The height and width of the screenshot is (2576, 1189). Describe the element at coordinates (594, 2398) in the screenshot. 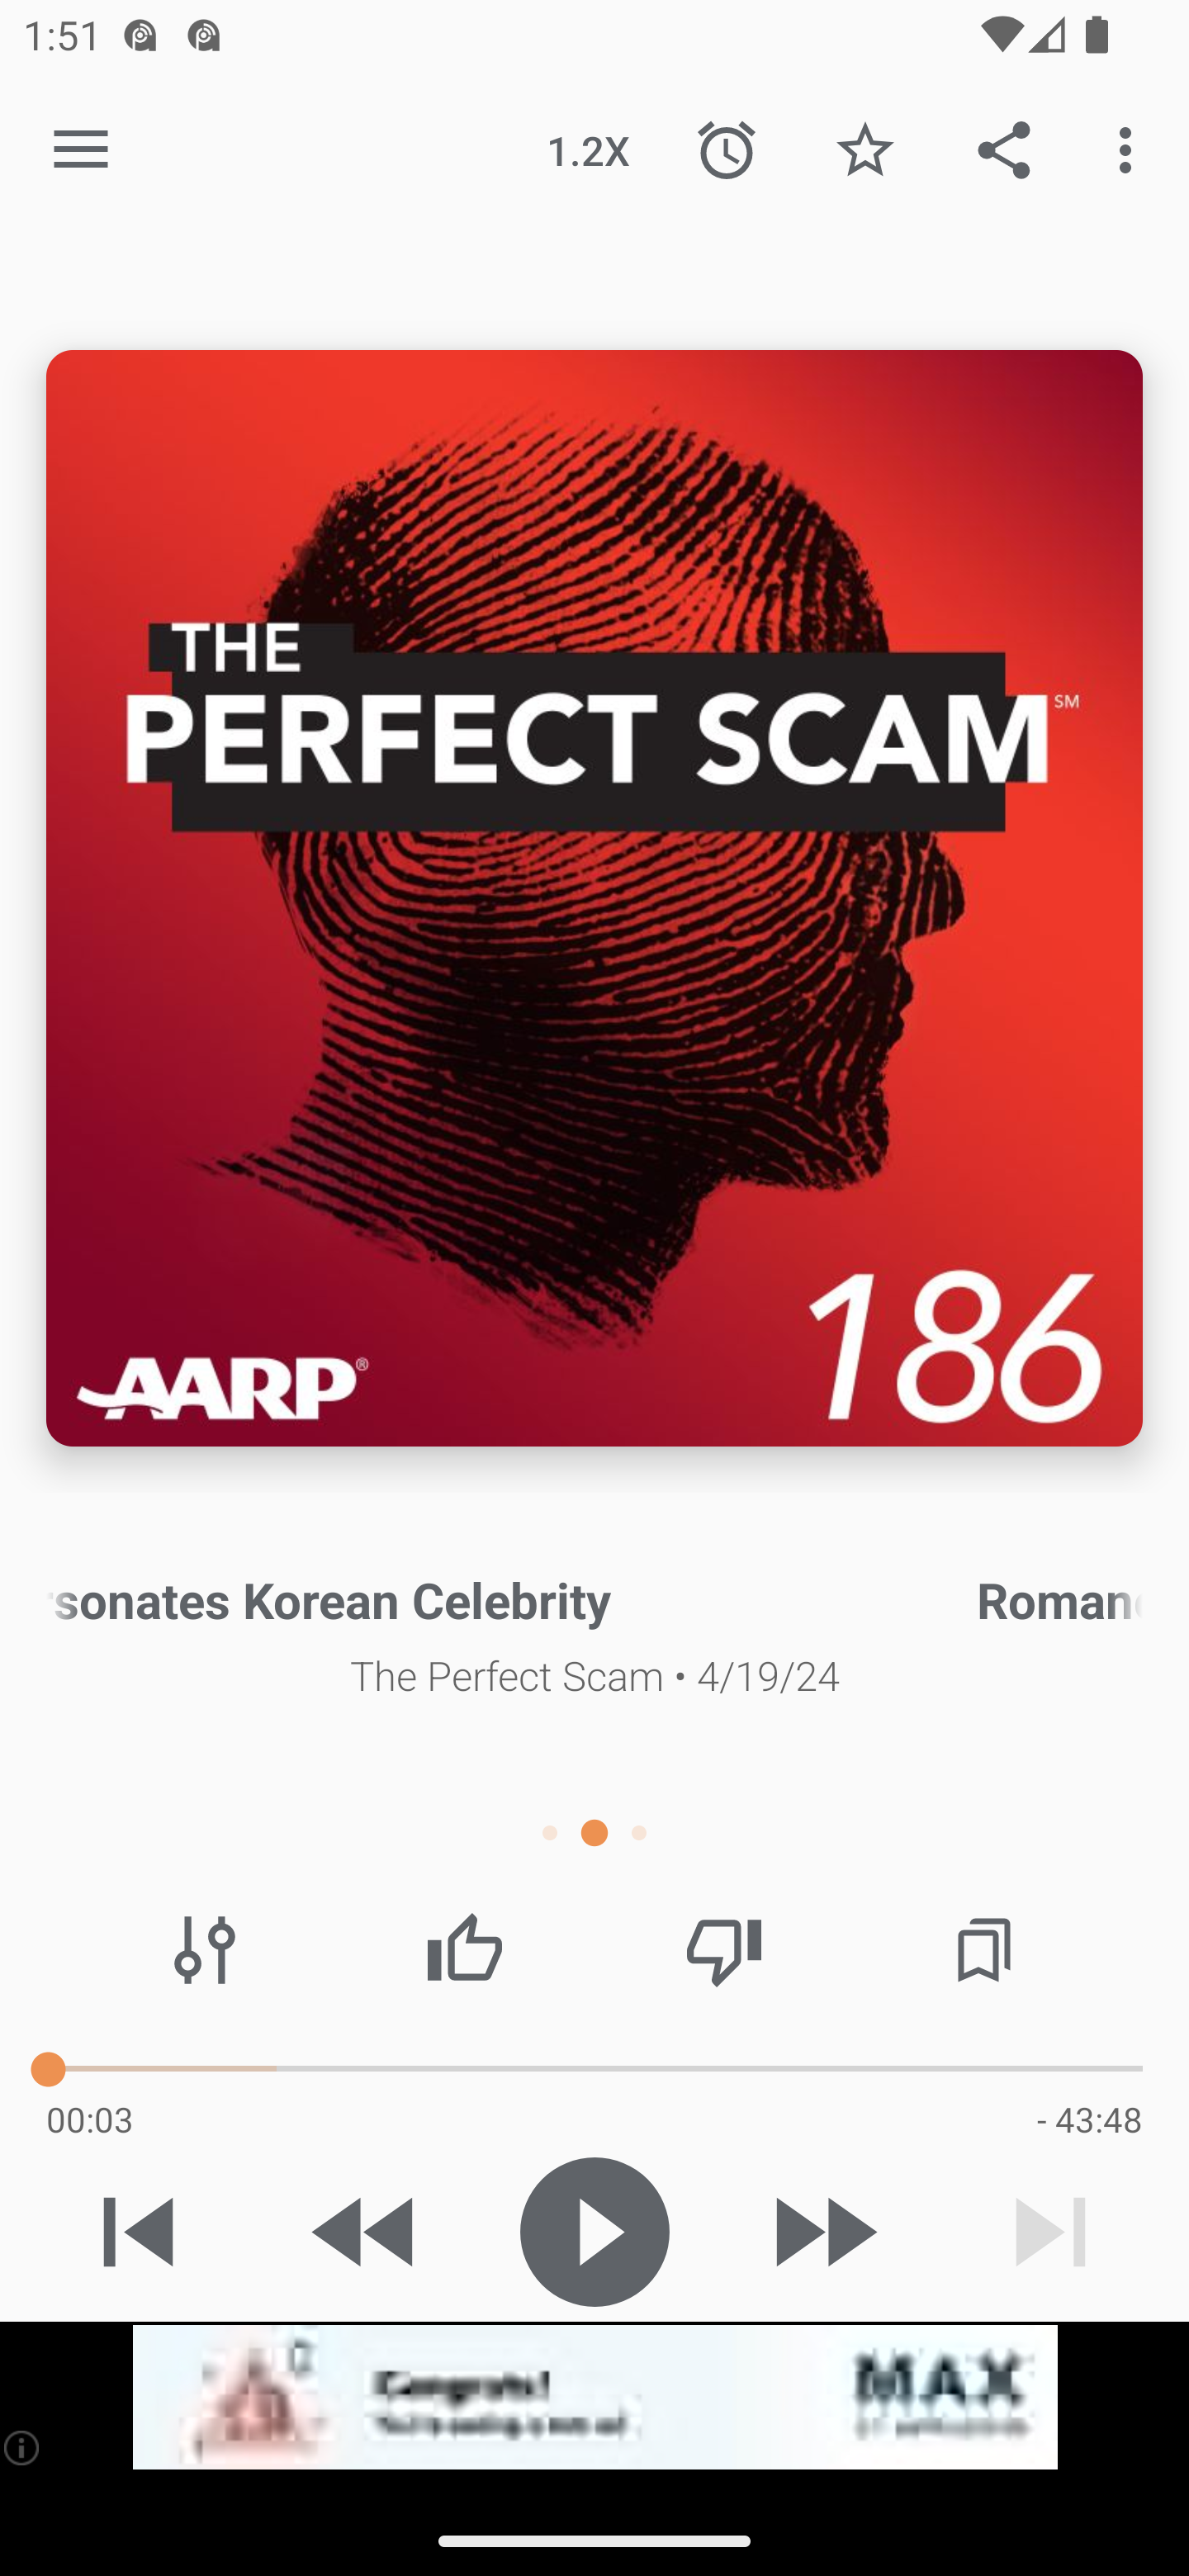

I see `app-monetization` at that location.